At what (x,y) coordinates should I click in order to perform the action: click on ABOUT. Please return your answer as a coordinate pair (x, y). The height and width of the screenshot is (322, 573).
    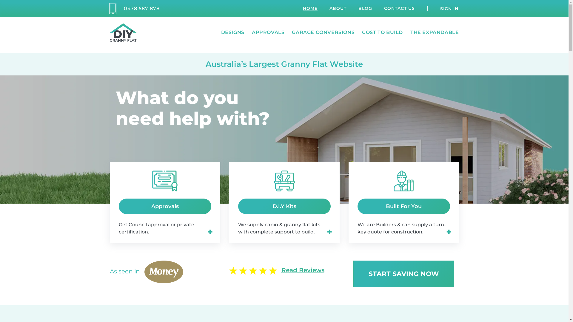
    Looking at the image, I should click on (338, 8).